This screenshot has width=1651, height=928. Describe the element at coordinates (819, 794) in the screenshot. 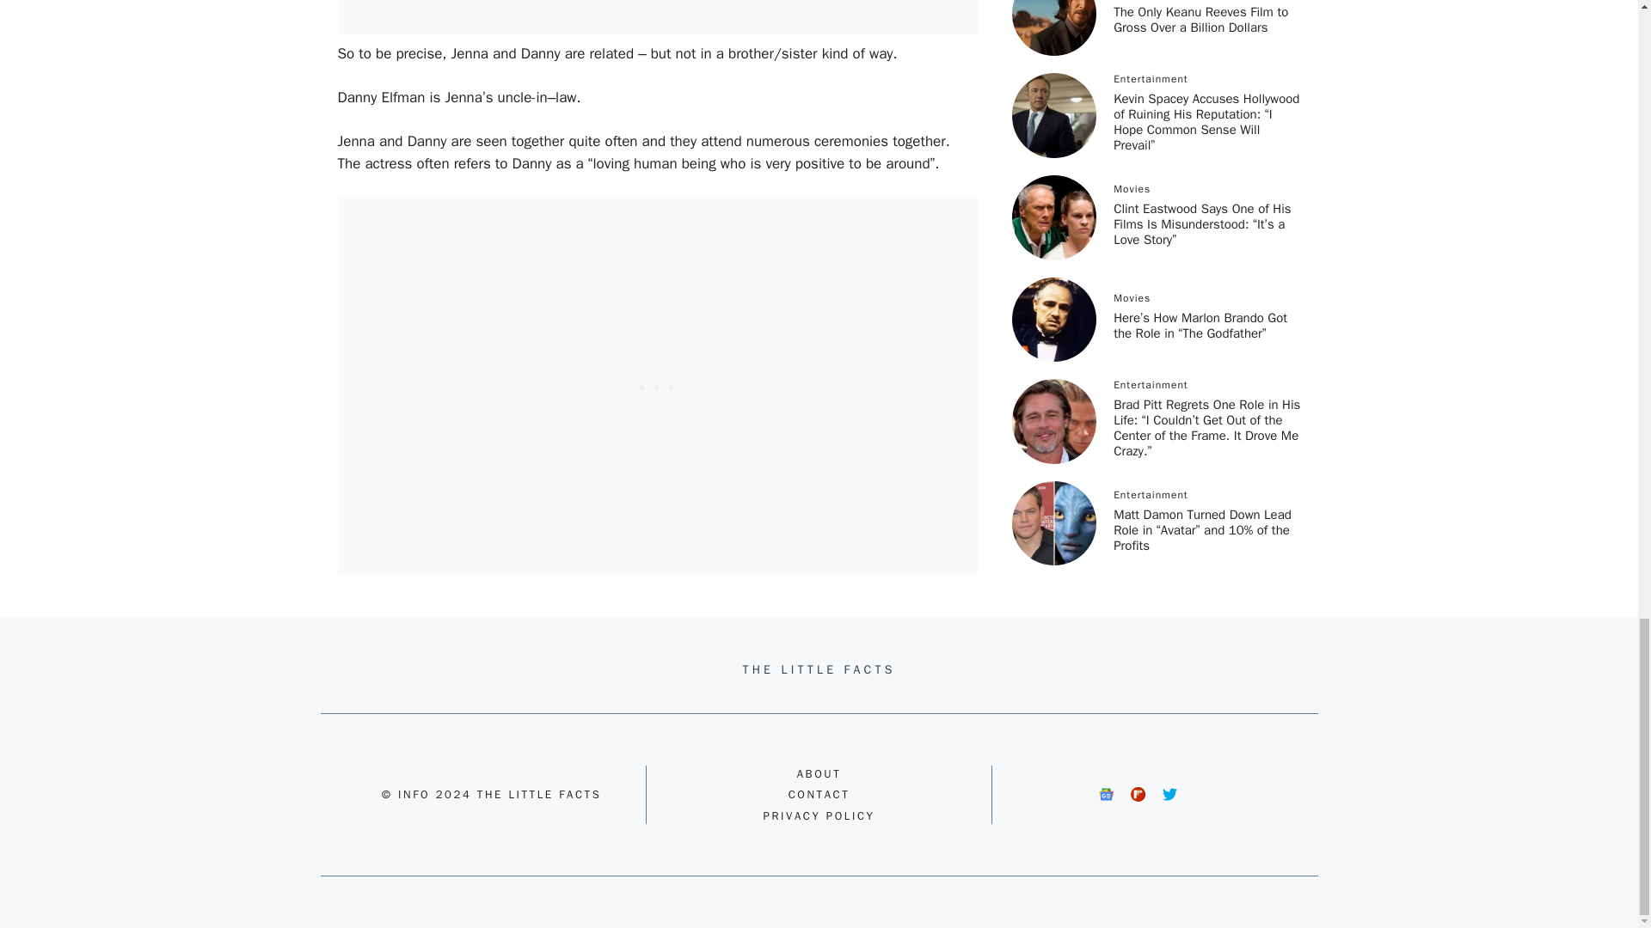

I see `CONTACT` at that location.